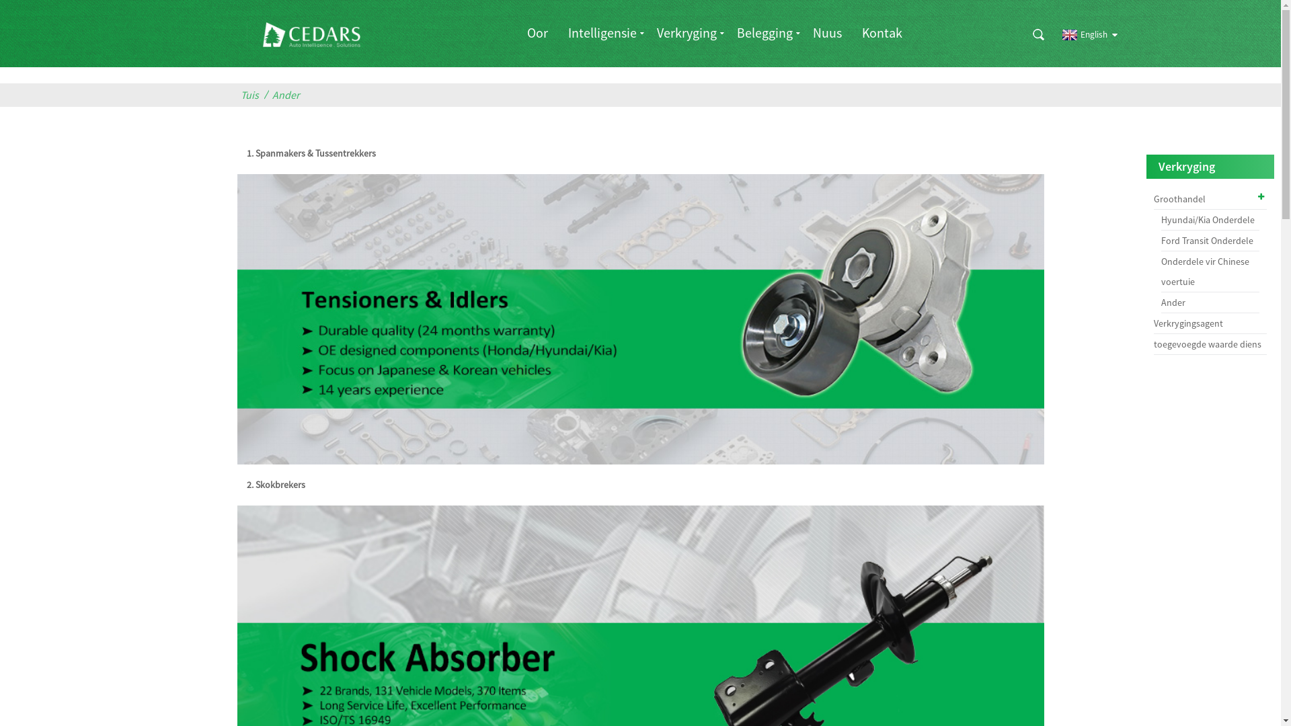 The height and width of the screenshot is (726, 1291). I want to click on Nuus, so click(827, 32).